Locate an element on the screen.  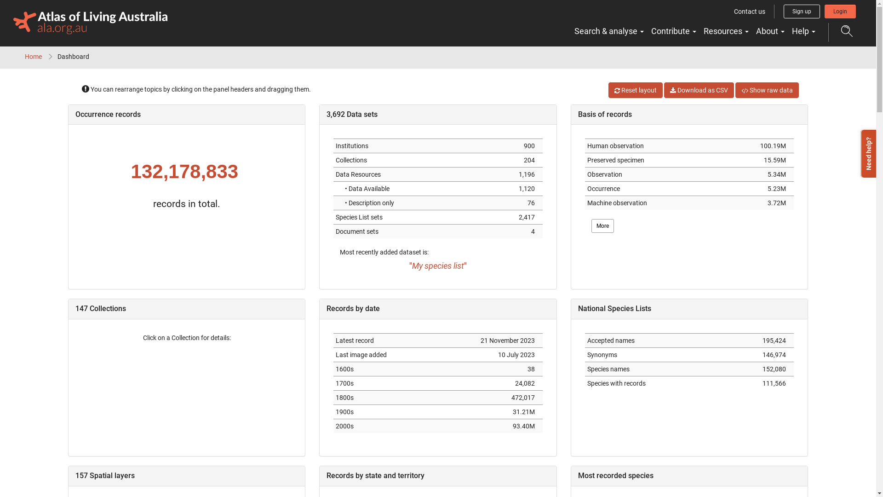
Reset layout is located at coordinates (636, 90).